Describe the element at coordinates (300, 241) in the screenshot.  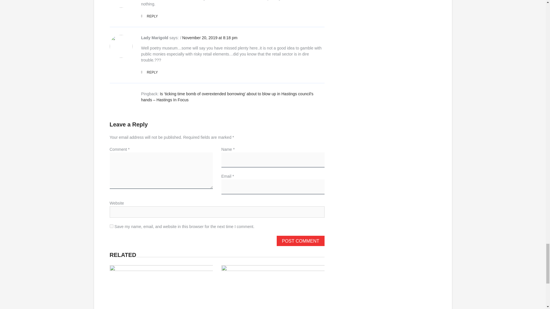
I see `Post Comment` at that location.